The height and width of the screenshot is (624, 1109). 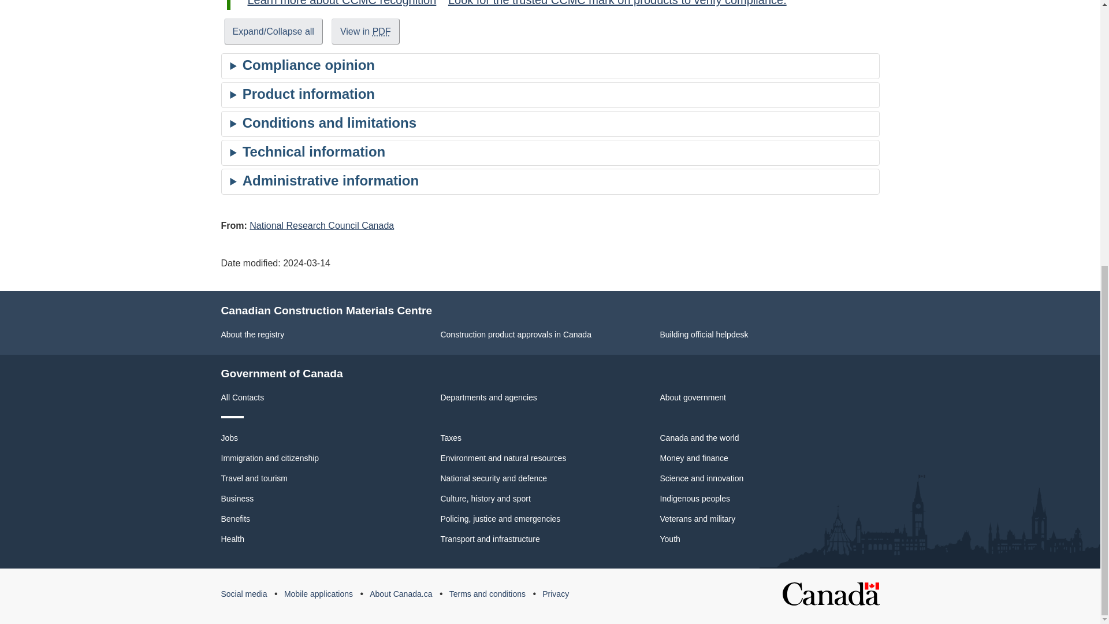 I want to click on Portable document format, so click(x=382, y=31).